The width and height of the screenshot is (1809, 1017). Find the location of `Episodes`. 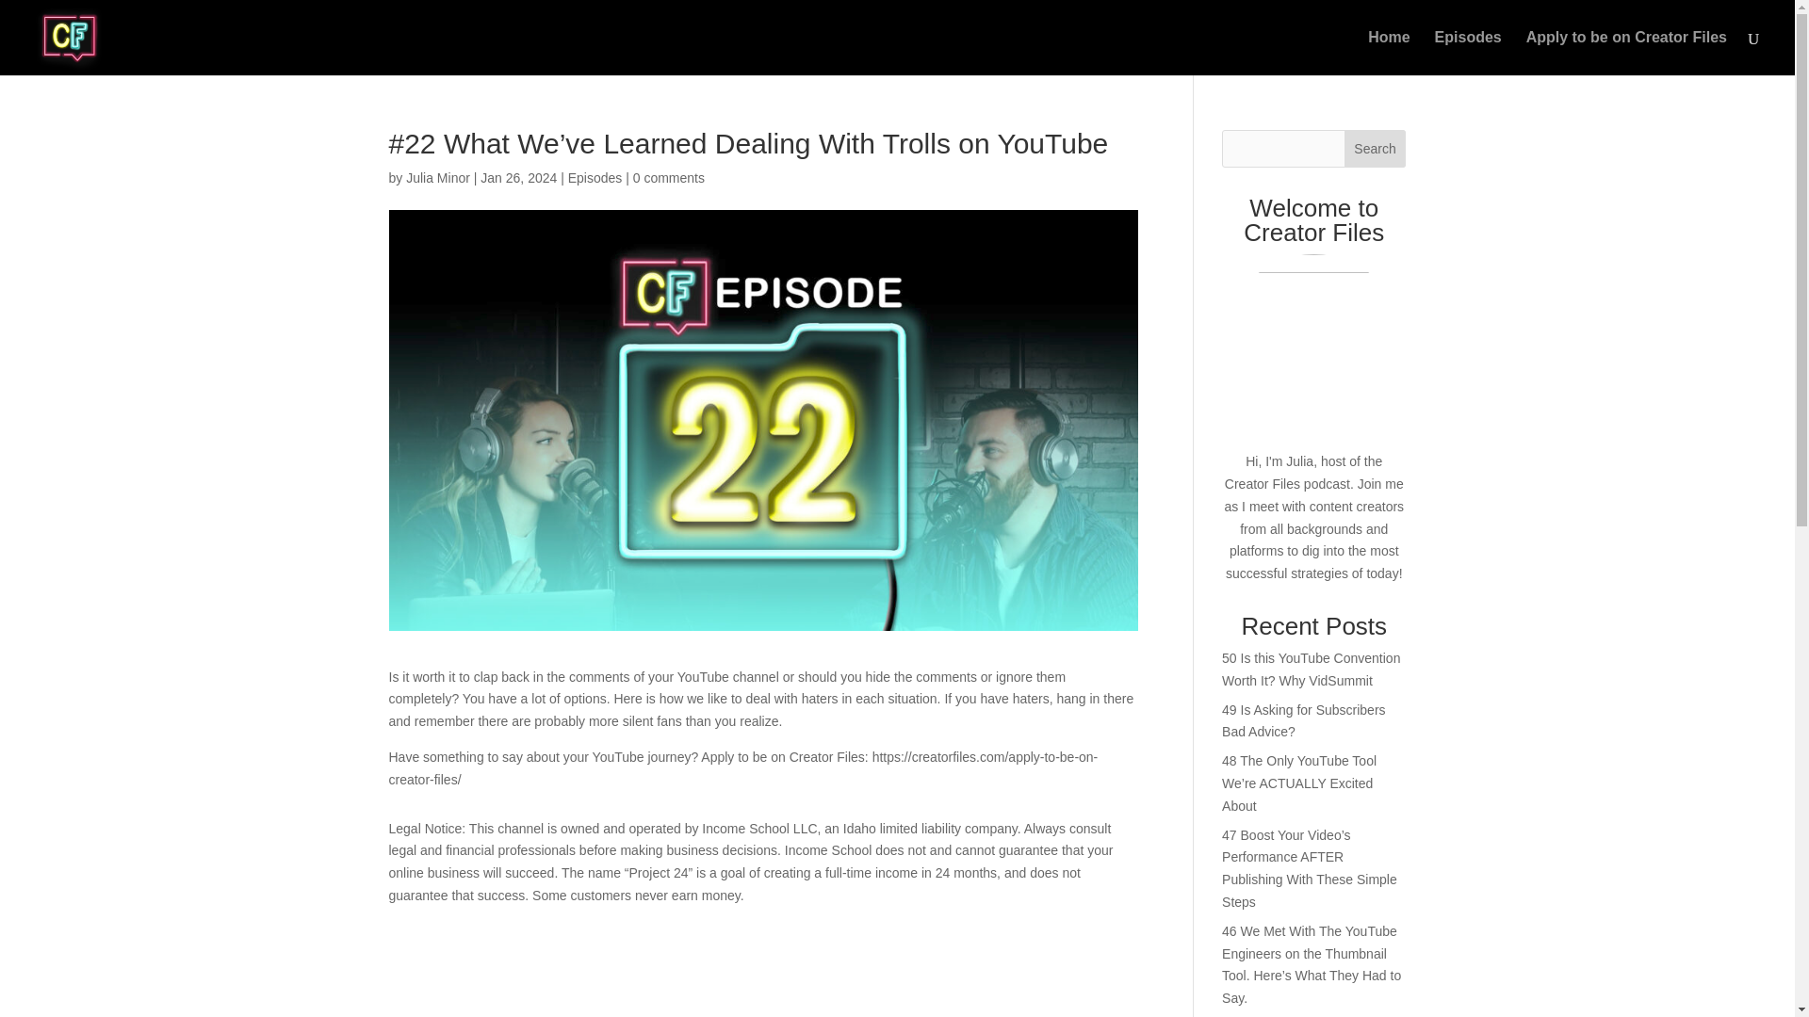

Episodes is located at coordinates (595, 177).